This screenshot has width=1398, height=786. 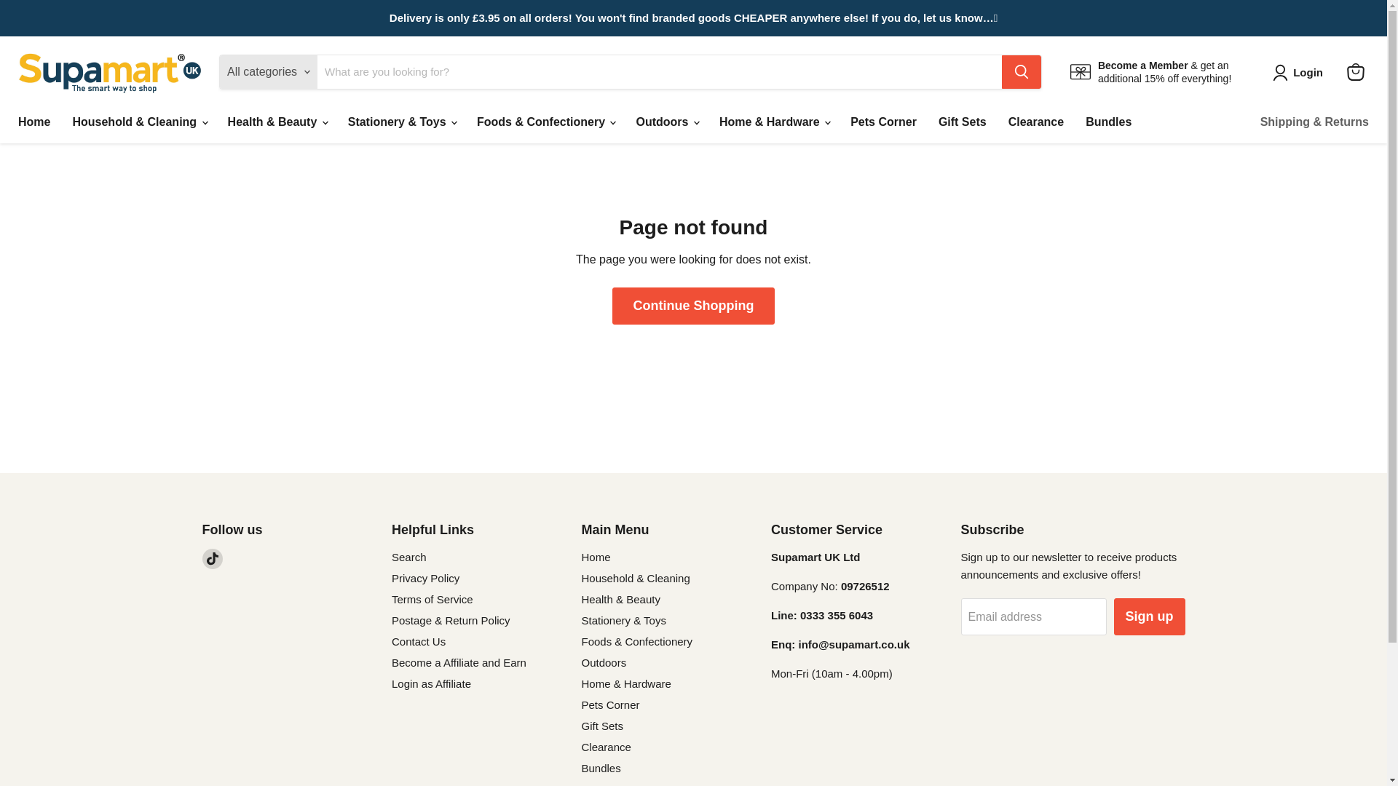 What do you see at coordinates (213, 558) in the screenshot?
I see `TikTok` at bounding box center [213, 558].